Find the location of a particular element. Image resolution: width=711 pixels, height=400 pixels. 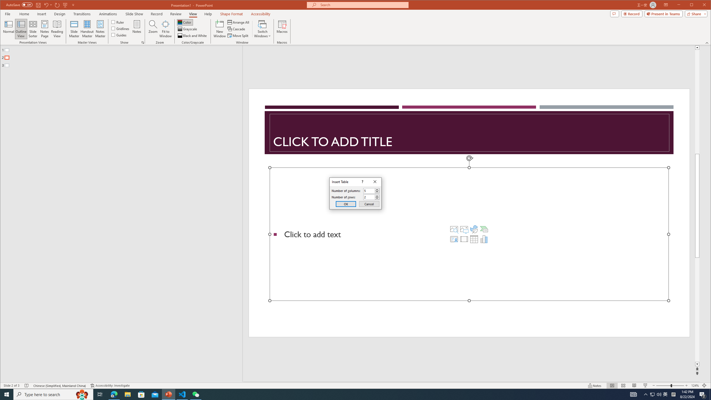

OK is located at coordinates (346, 204).